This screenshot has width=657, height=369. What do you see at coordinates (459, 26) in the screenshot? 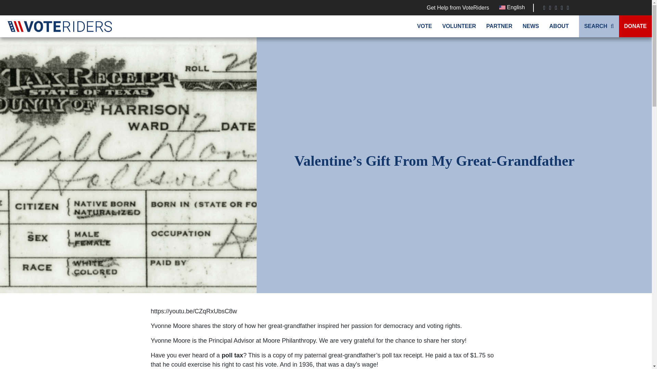
I see `VOLUNTEER` at bounding box center [459, 26].